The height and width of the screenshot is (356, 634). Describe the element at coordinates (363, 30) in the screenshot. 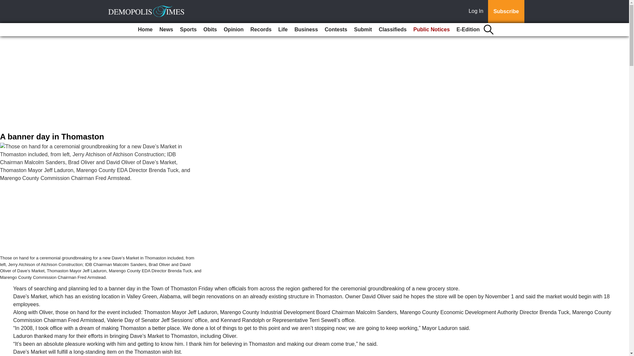

I see `Submit` at that location.